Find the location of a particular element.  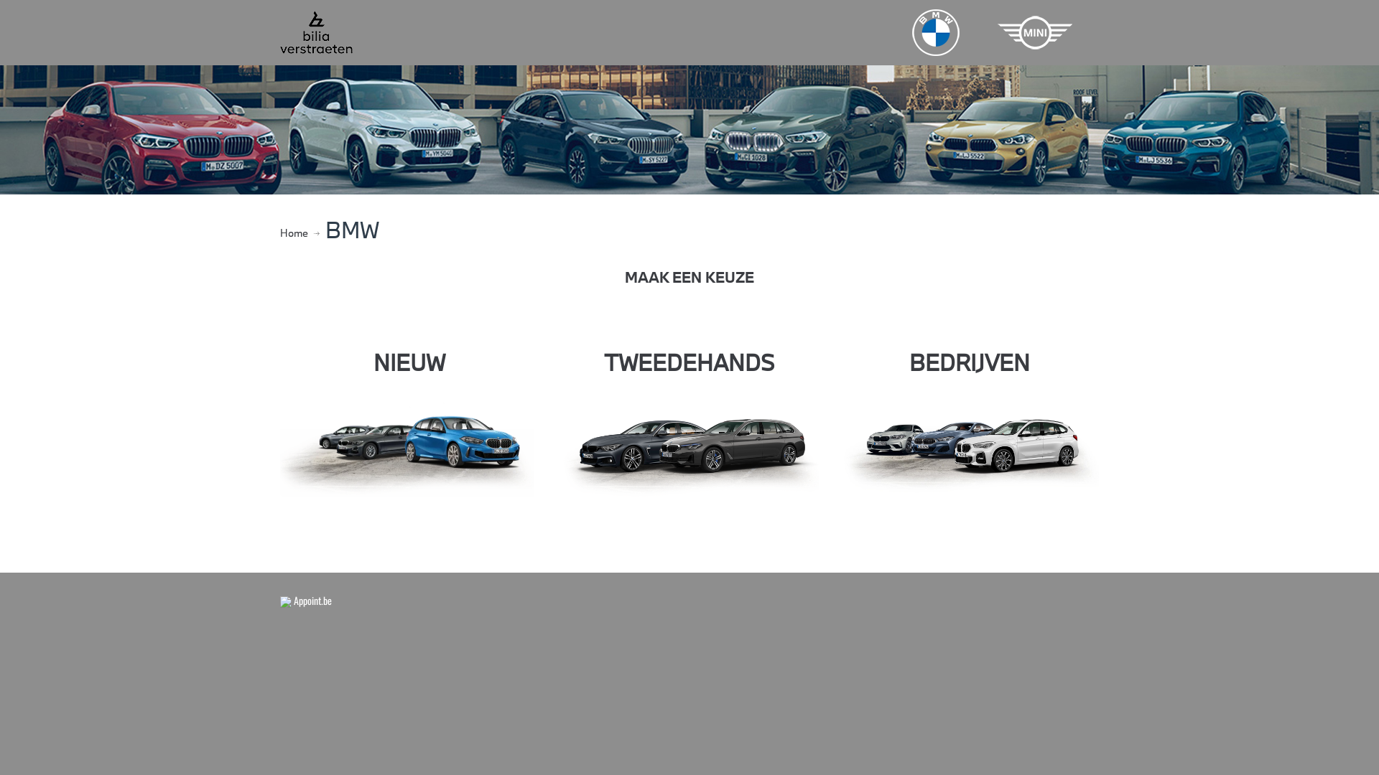

 Appoint.be is located at coordinates (306, 600).